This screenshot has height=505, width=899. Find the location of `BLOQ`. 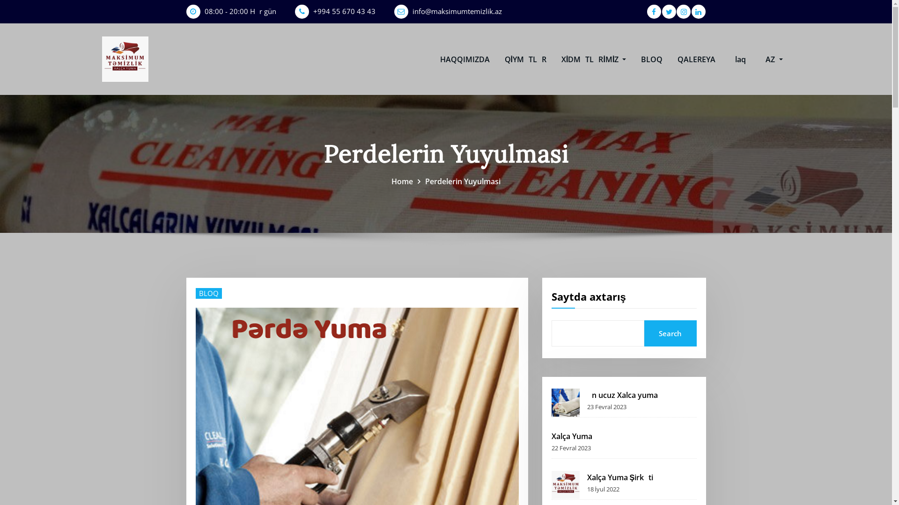

BLOQ is located at coordinates (652, 59).